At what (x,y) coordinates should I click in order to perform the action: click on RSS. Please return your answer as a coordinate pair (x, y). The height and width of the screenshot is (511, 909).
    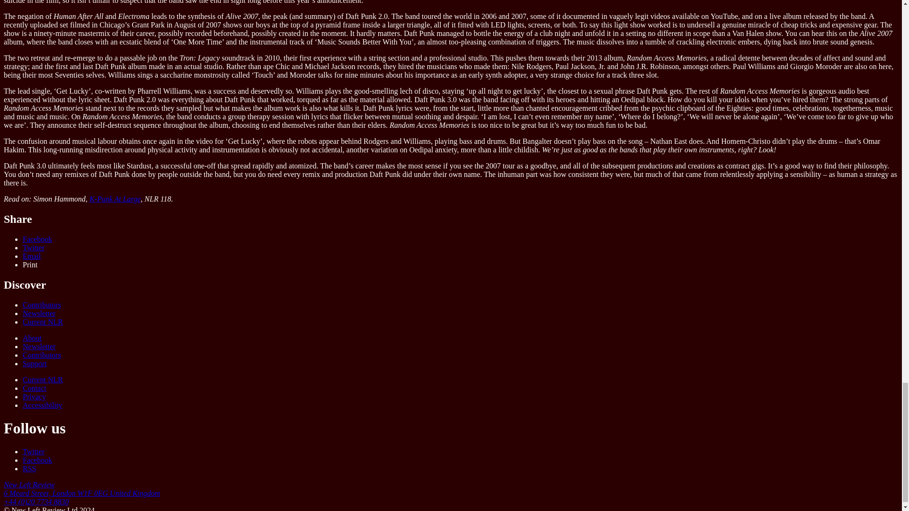
    Looking at the image, I should click on (29, 468).